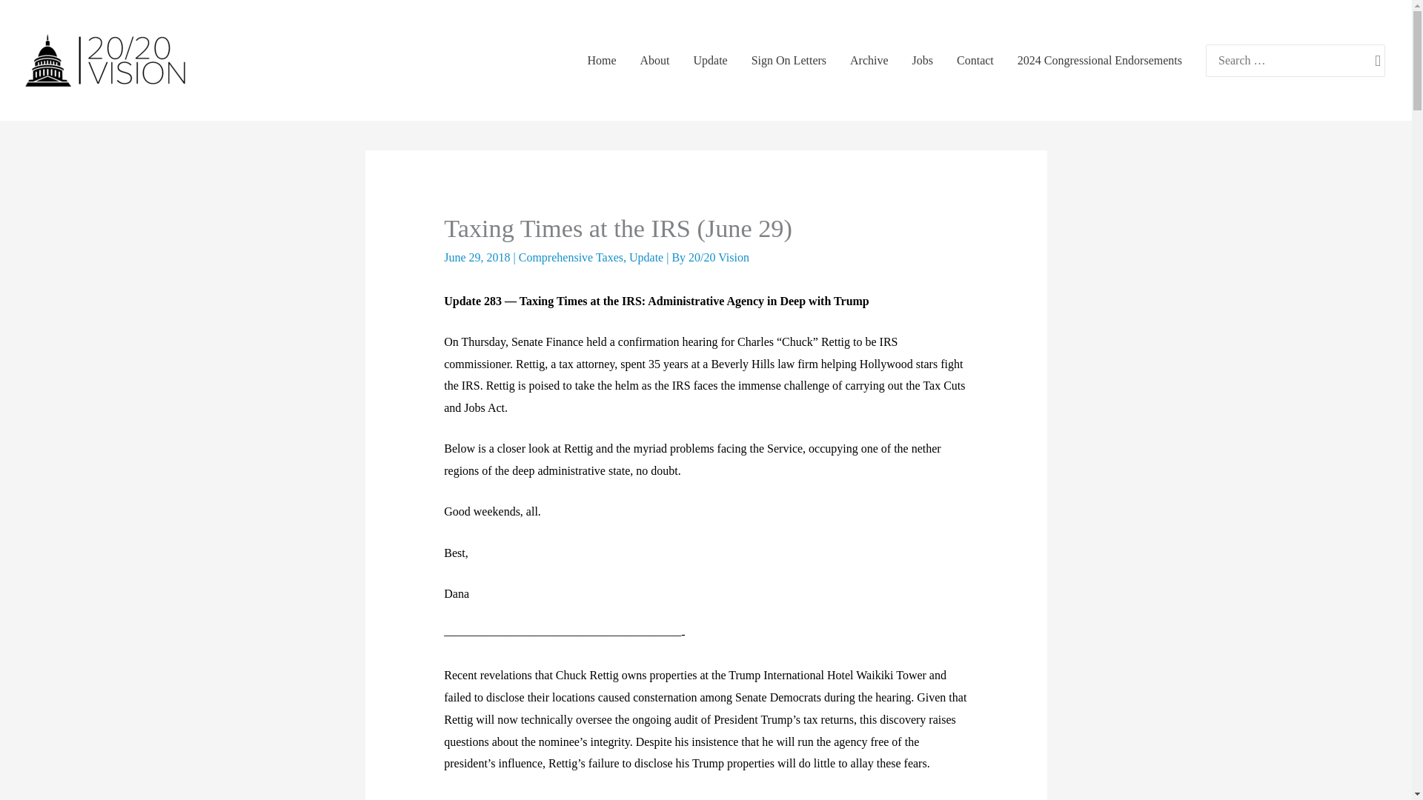 This screenshot has height=800, width=1423. I want to click on Home, so click(600, 61).